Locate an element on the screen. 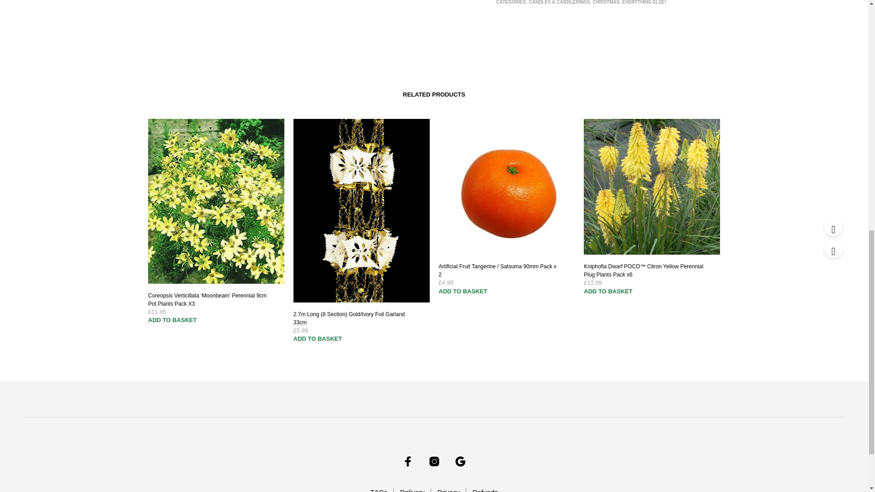  EVERYTHING ELSE! is located at coordinates (644, 2).